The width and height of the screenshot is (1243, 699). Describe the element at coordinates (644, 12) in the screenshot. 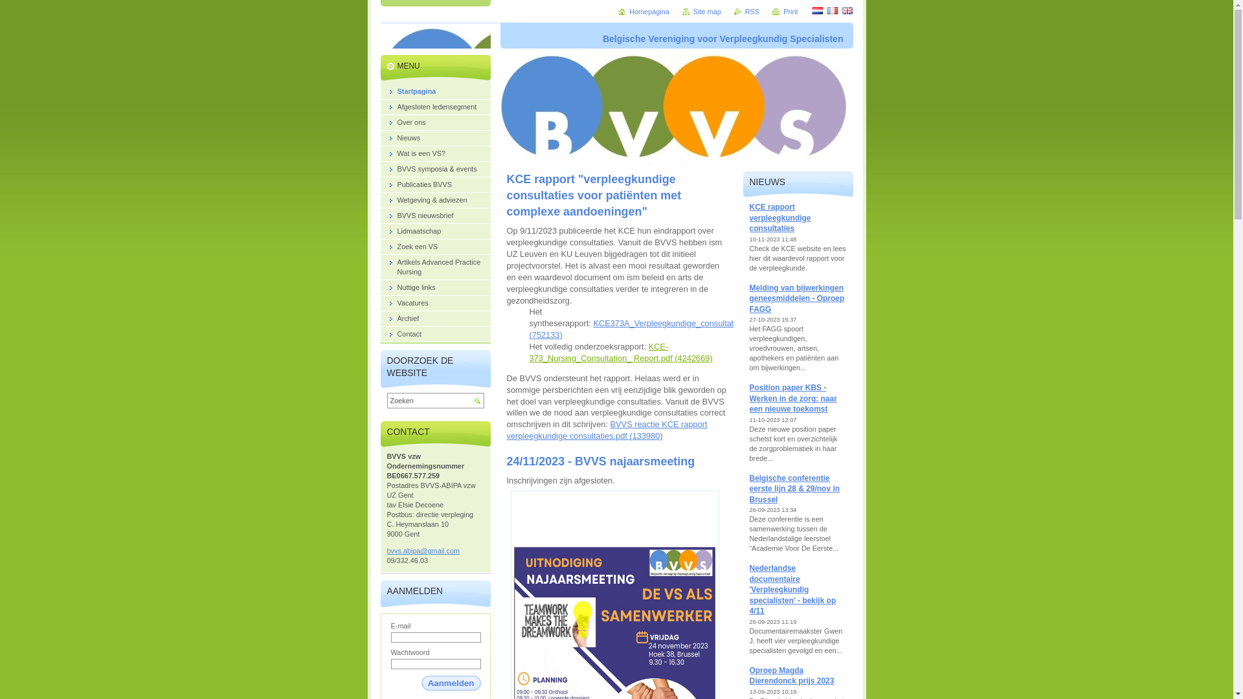

I see `Homepagina` at that location.